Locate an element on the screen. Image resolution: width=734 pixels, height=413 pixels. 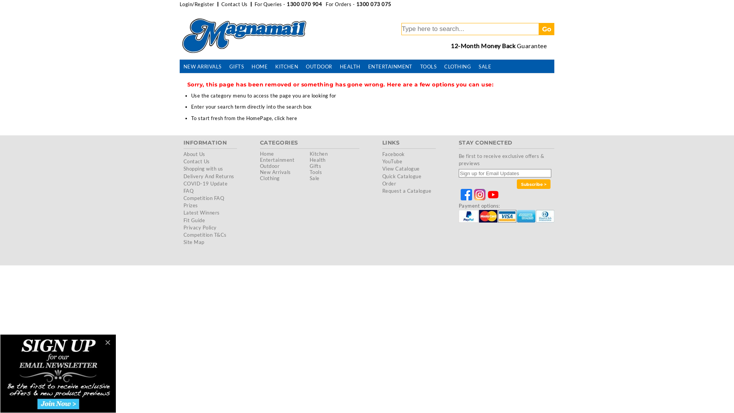
OUTDOOR is located at coordinates (319, 67).